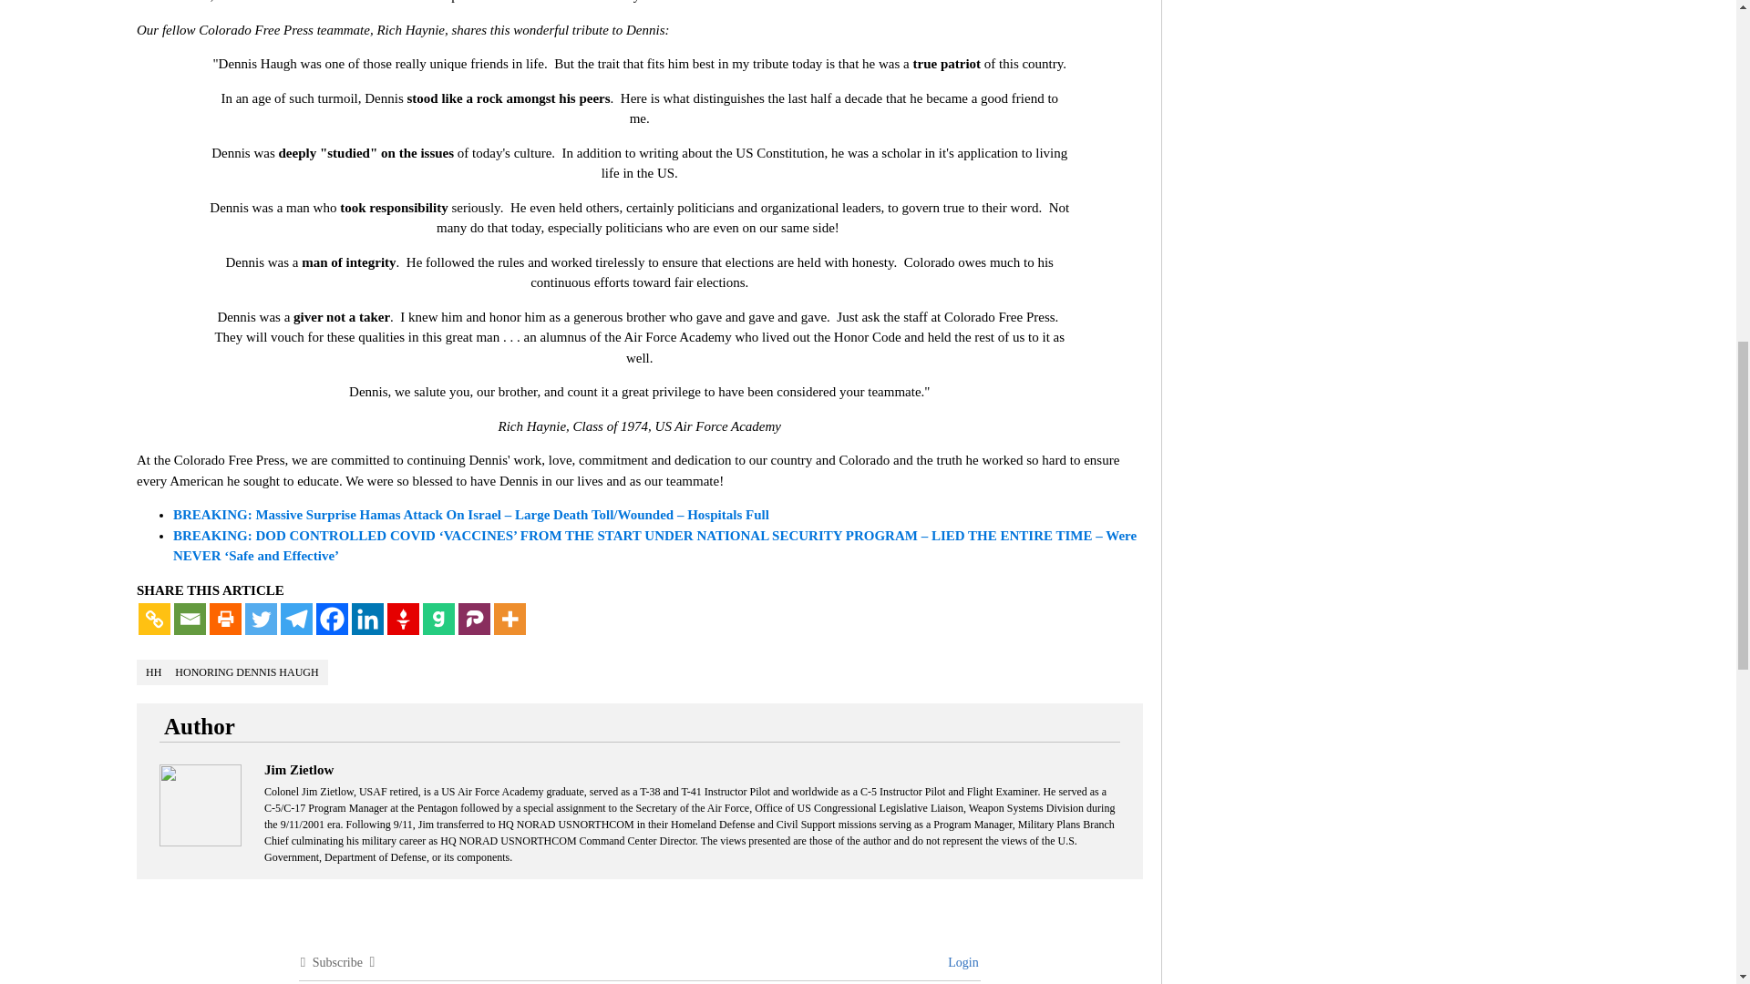 The width and height of the screenshot is (1750, 984). I want to click on Copy Link, so click(153, 619).